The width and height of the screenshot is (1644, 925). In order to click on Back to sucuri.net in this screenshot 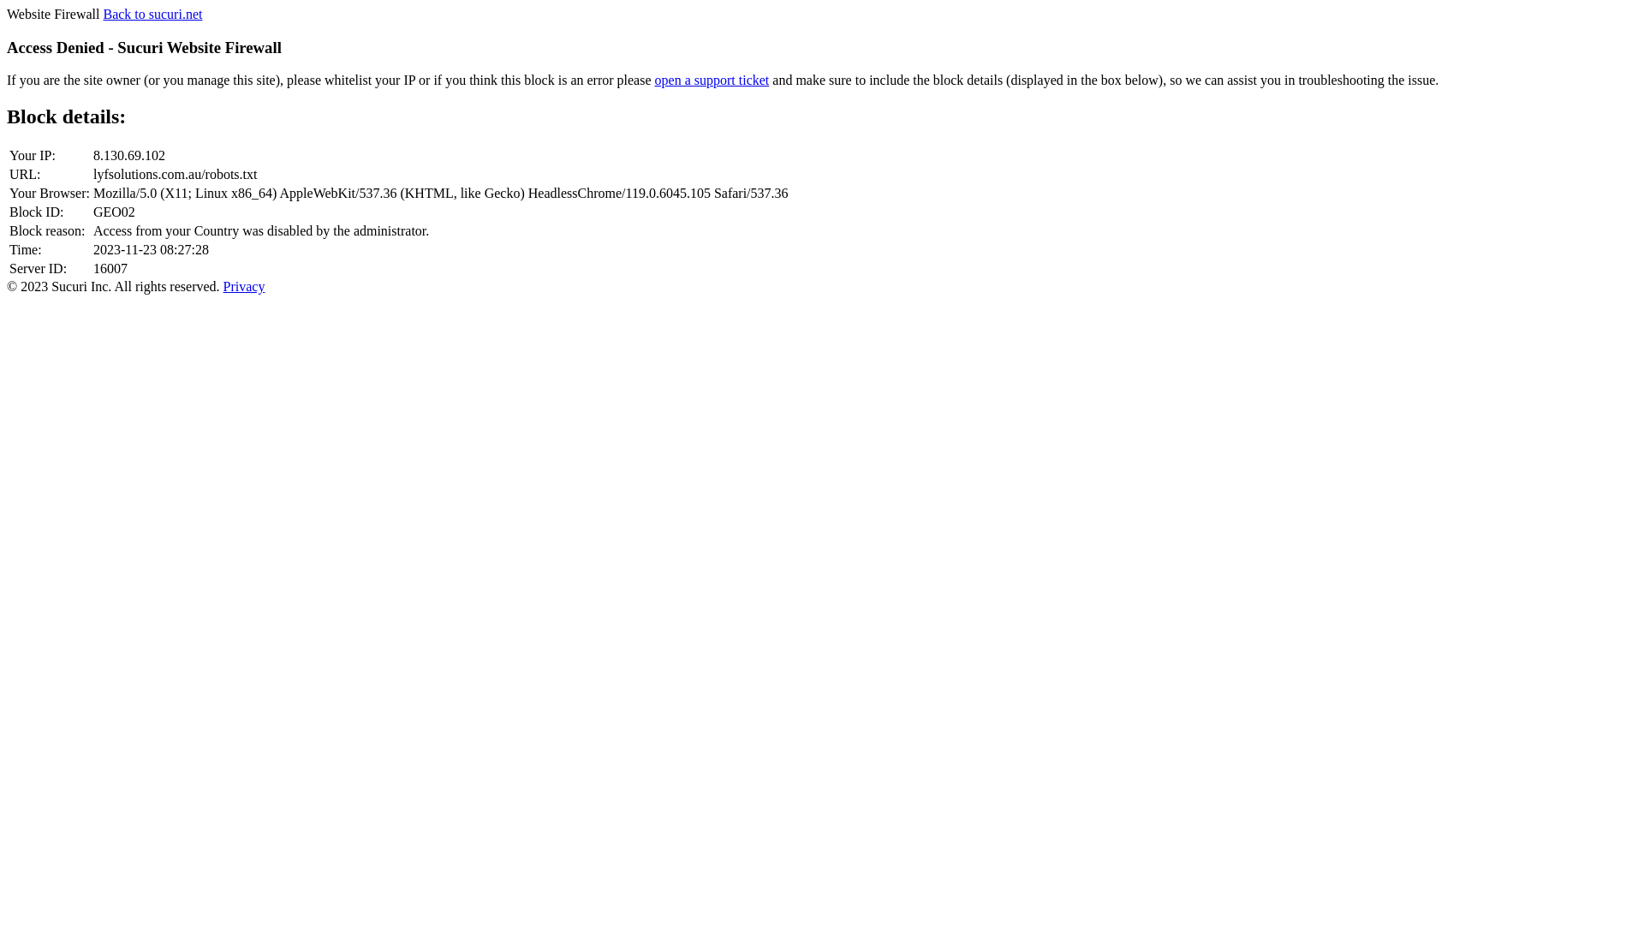, I will do `click(152, 14)`.